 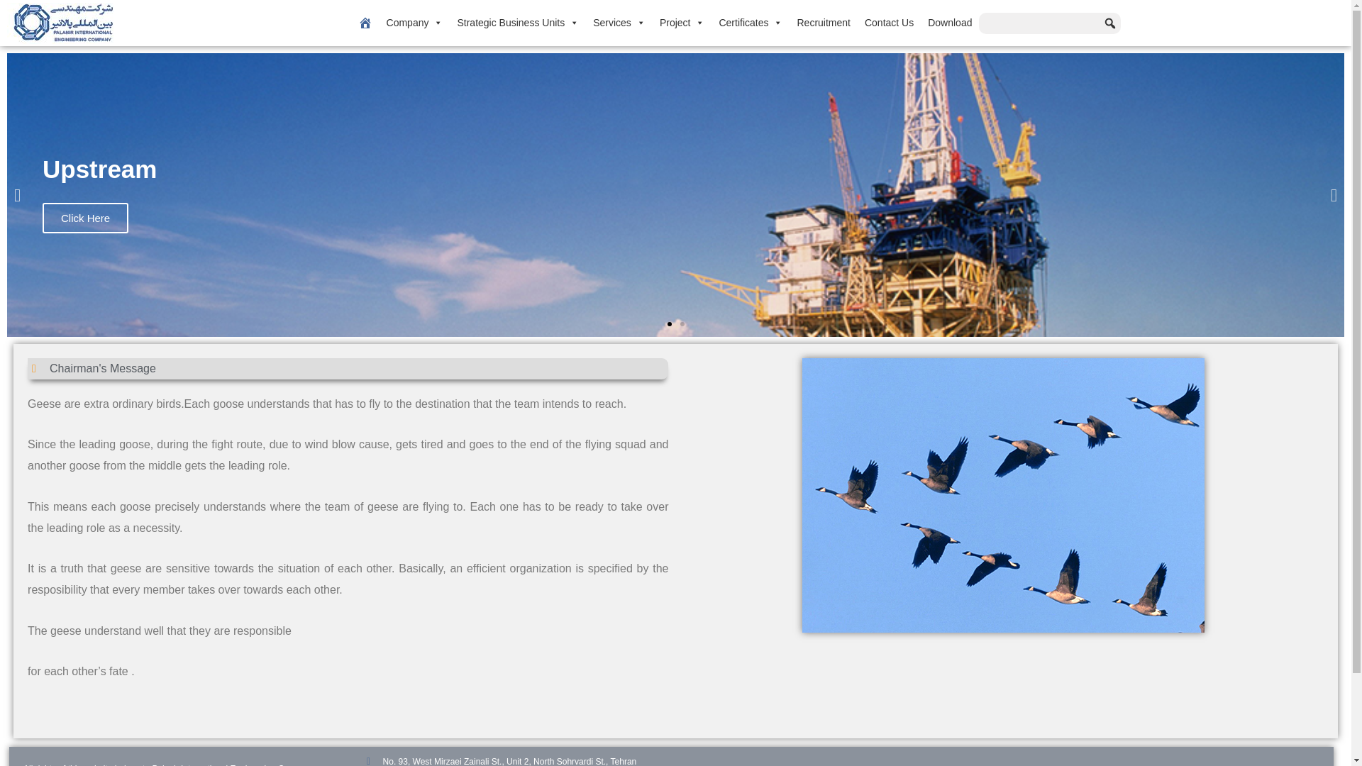 I want to click on Company, so click(x=415, y=23).